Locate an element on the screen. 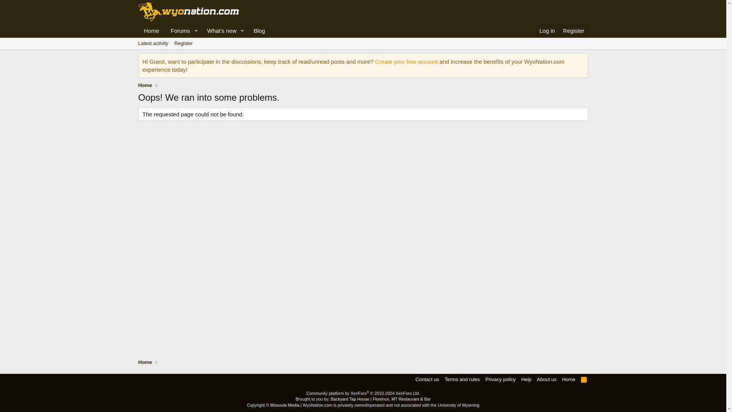 The height and width of the screenshot is (412, 732). Register is located at coordinates (153, 43).